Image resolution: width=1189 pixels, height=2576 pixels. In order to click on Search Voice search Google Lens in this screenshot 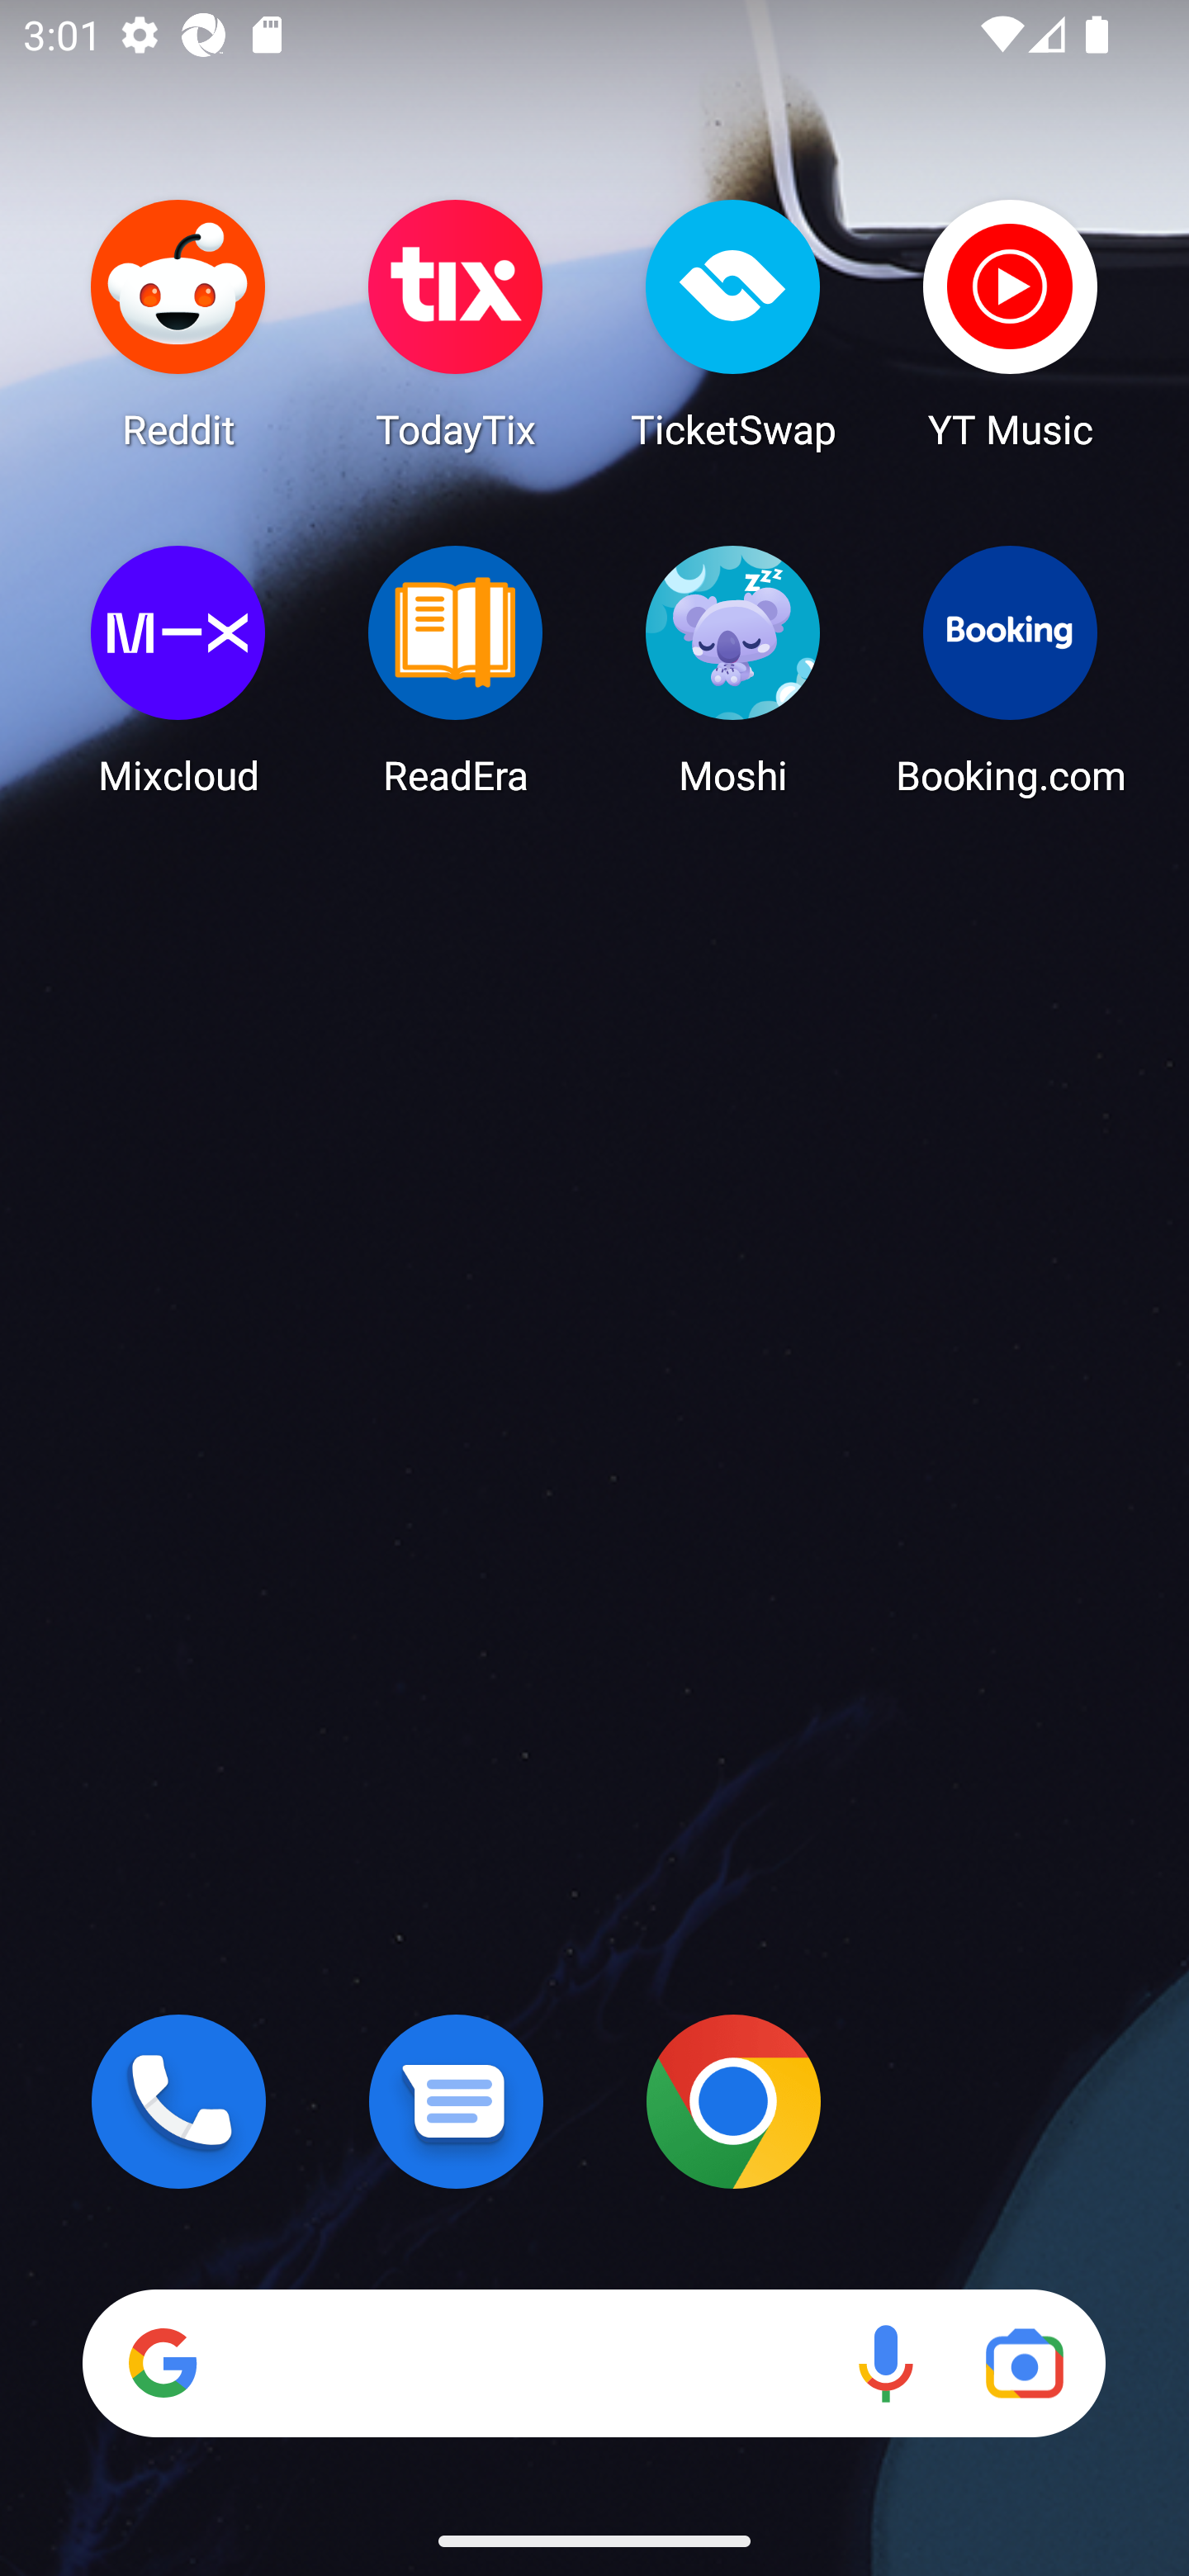, I will do `click(594, 2363)`.